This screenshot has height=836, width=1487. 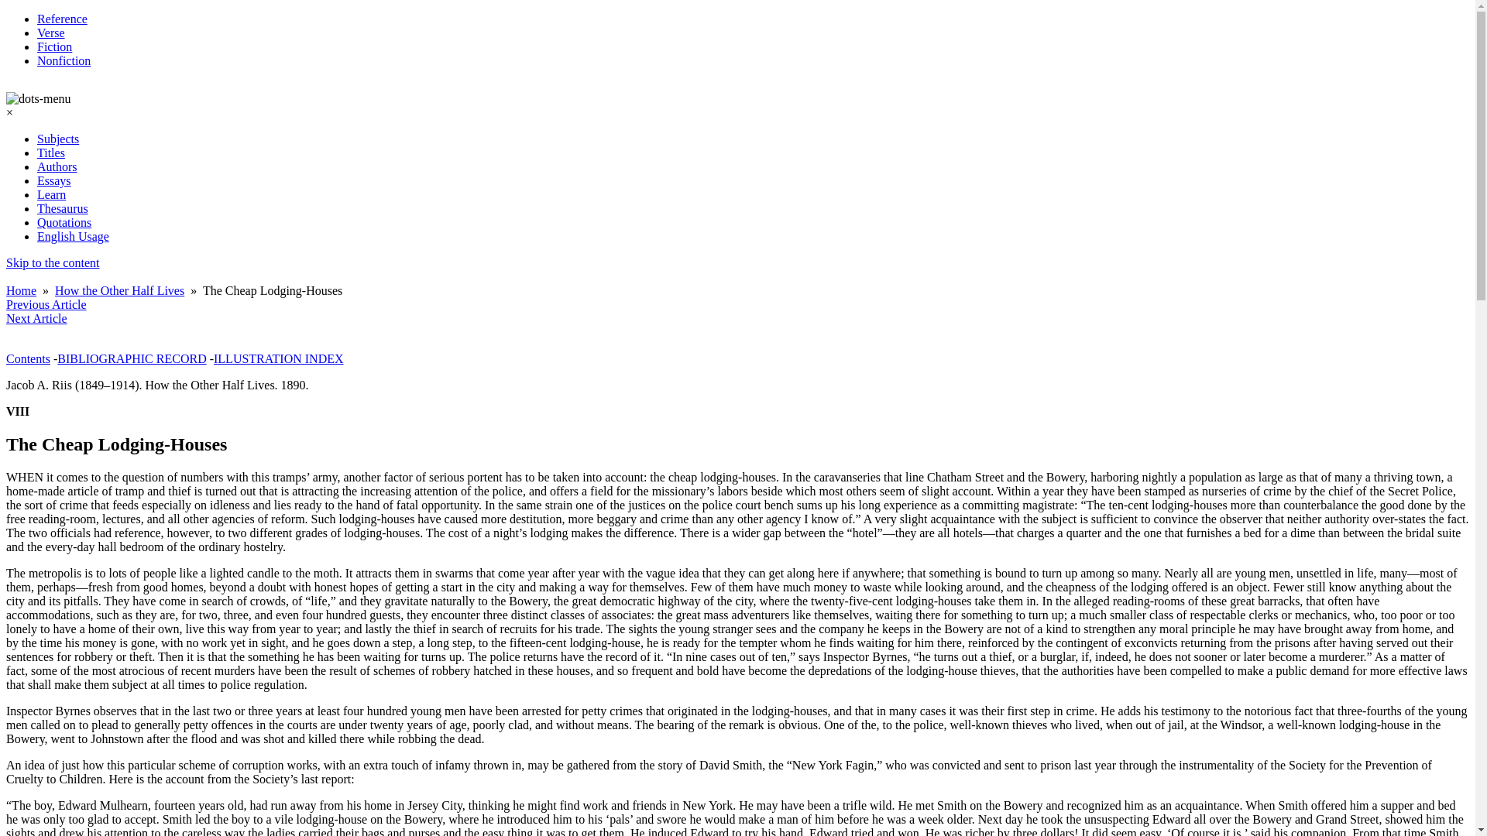 I want to click on Previous Article, so click(x=46, y=303).